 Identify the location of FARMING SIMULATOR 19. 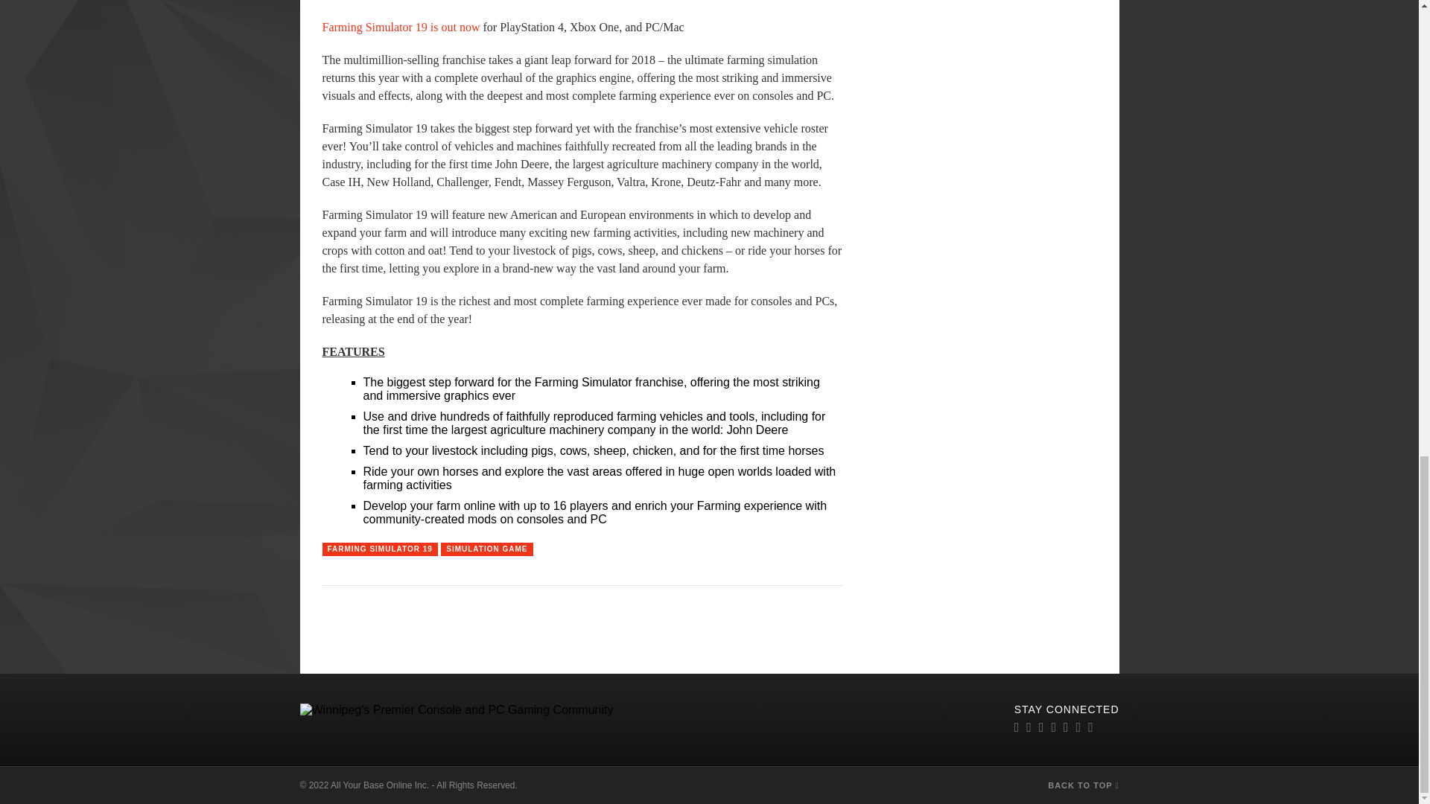
(380, 549).